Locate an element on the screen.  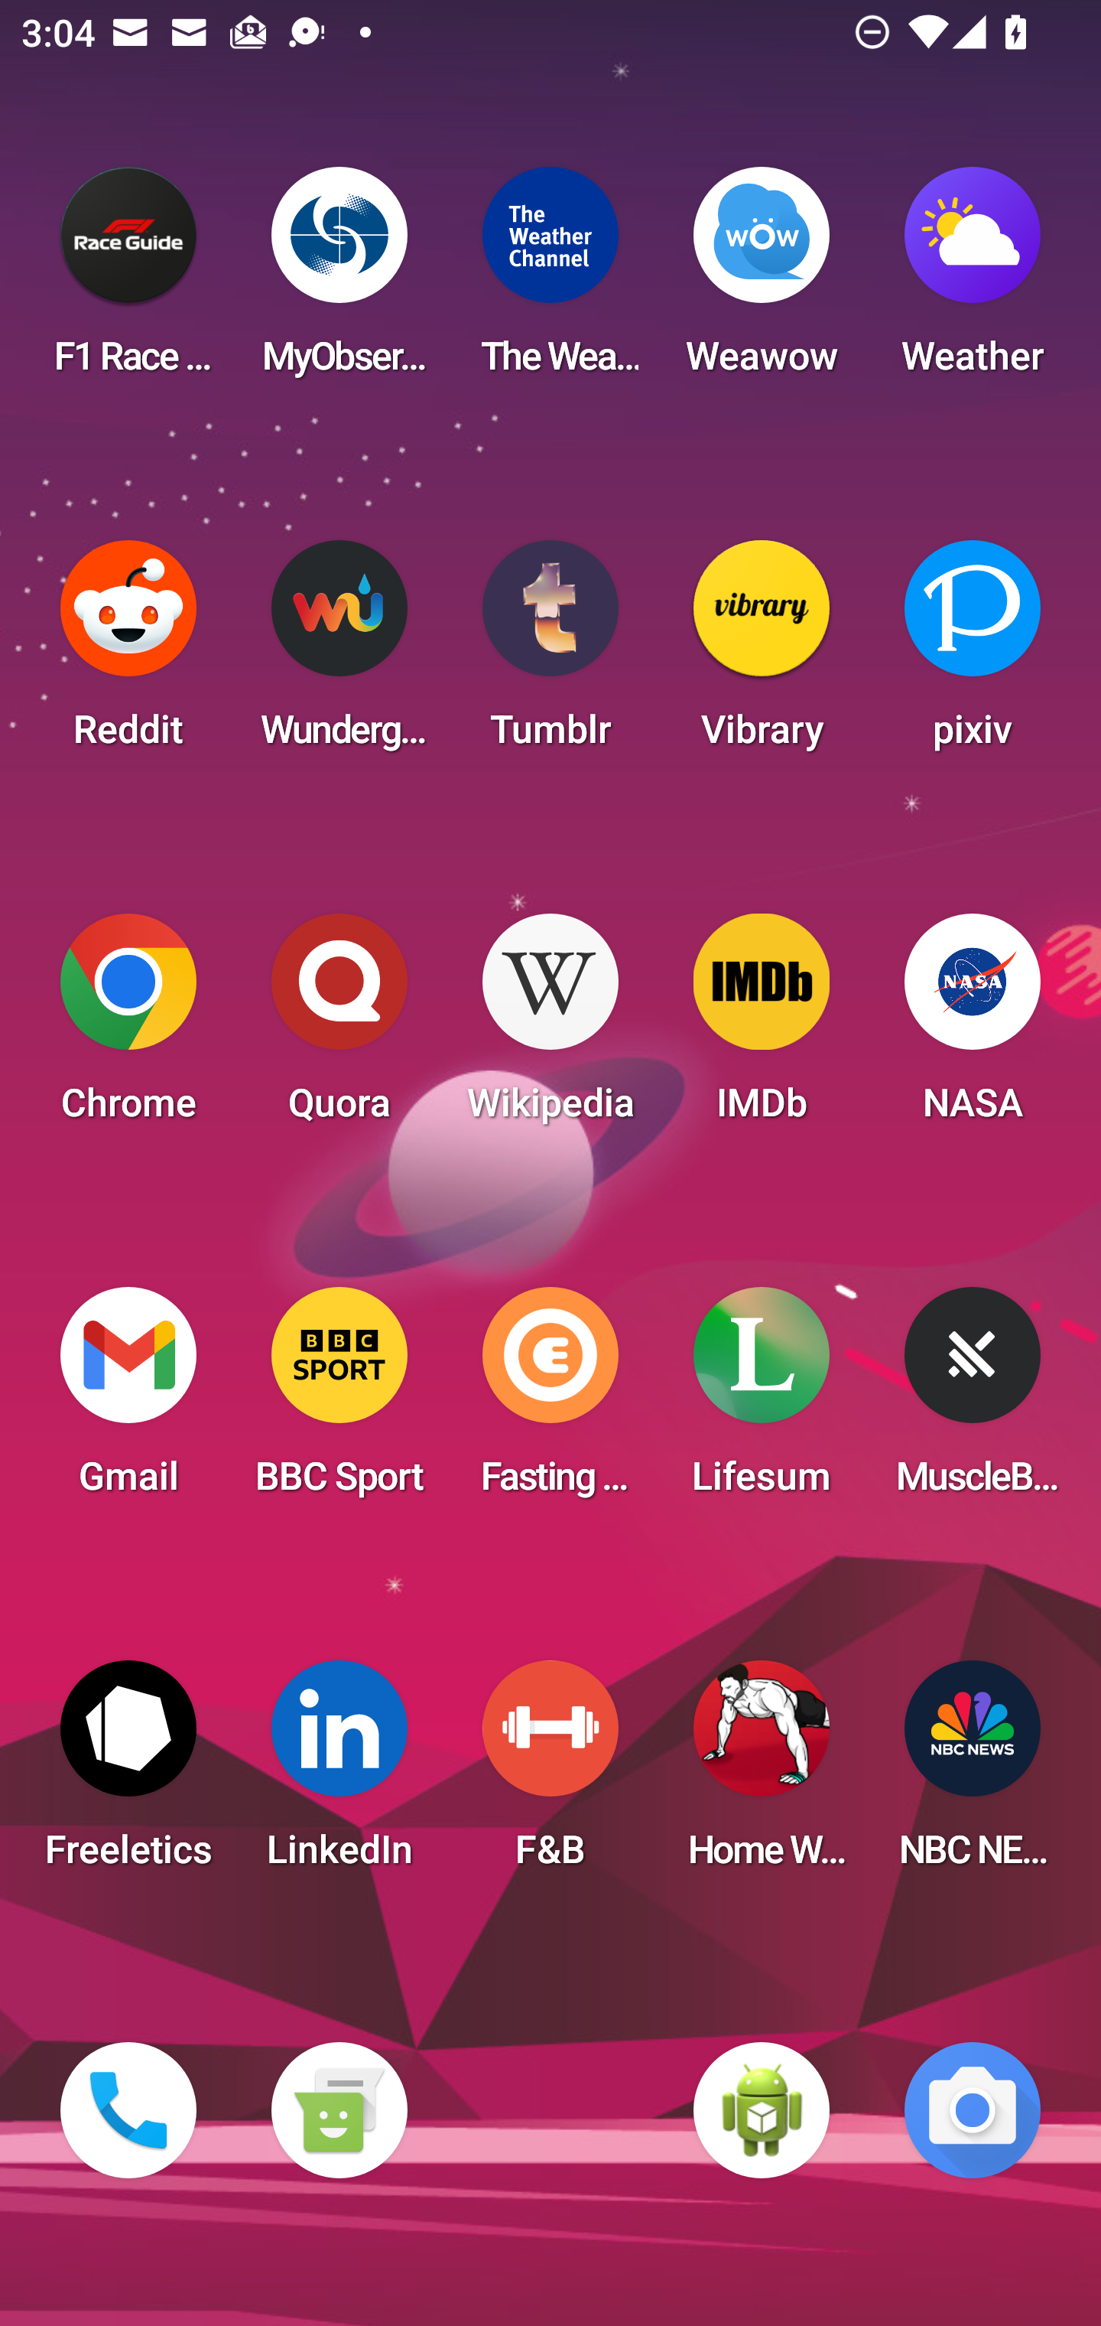
Weawow is located at coordinates (762, 280).